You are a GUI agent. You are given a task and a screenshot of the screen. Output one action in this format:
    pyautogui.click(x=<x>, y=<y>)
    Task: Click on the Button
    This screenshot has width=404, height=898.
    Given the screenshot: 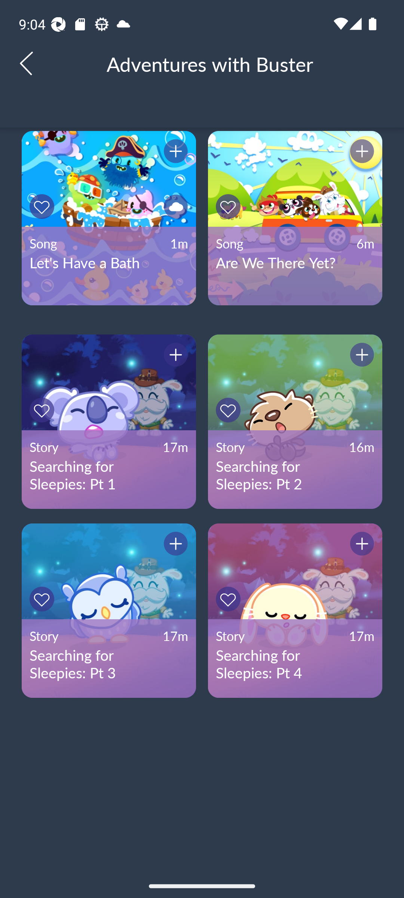 What is the action you would take?
    pyautogui.click(x=360, y=153)
    